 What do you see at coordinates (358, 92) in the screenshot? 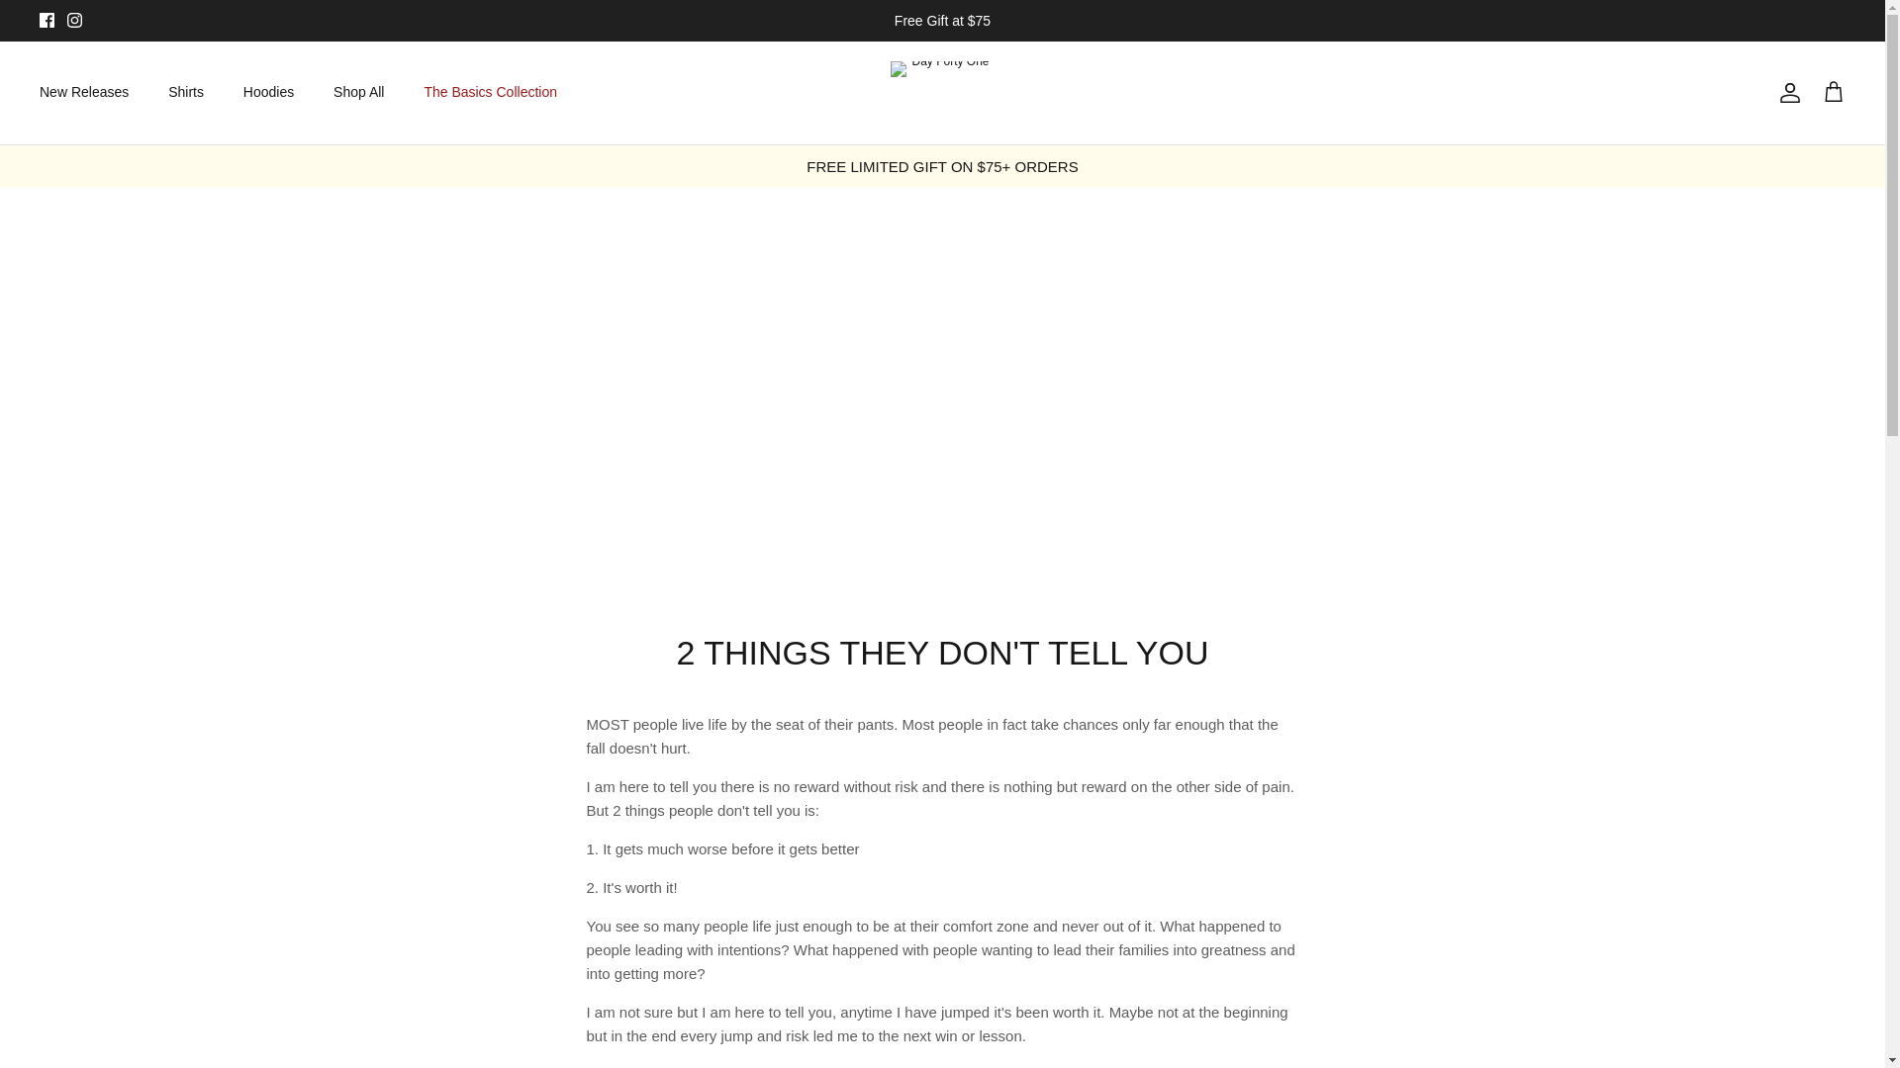
I see `Shop All` at bounding box center [358, 92].